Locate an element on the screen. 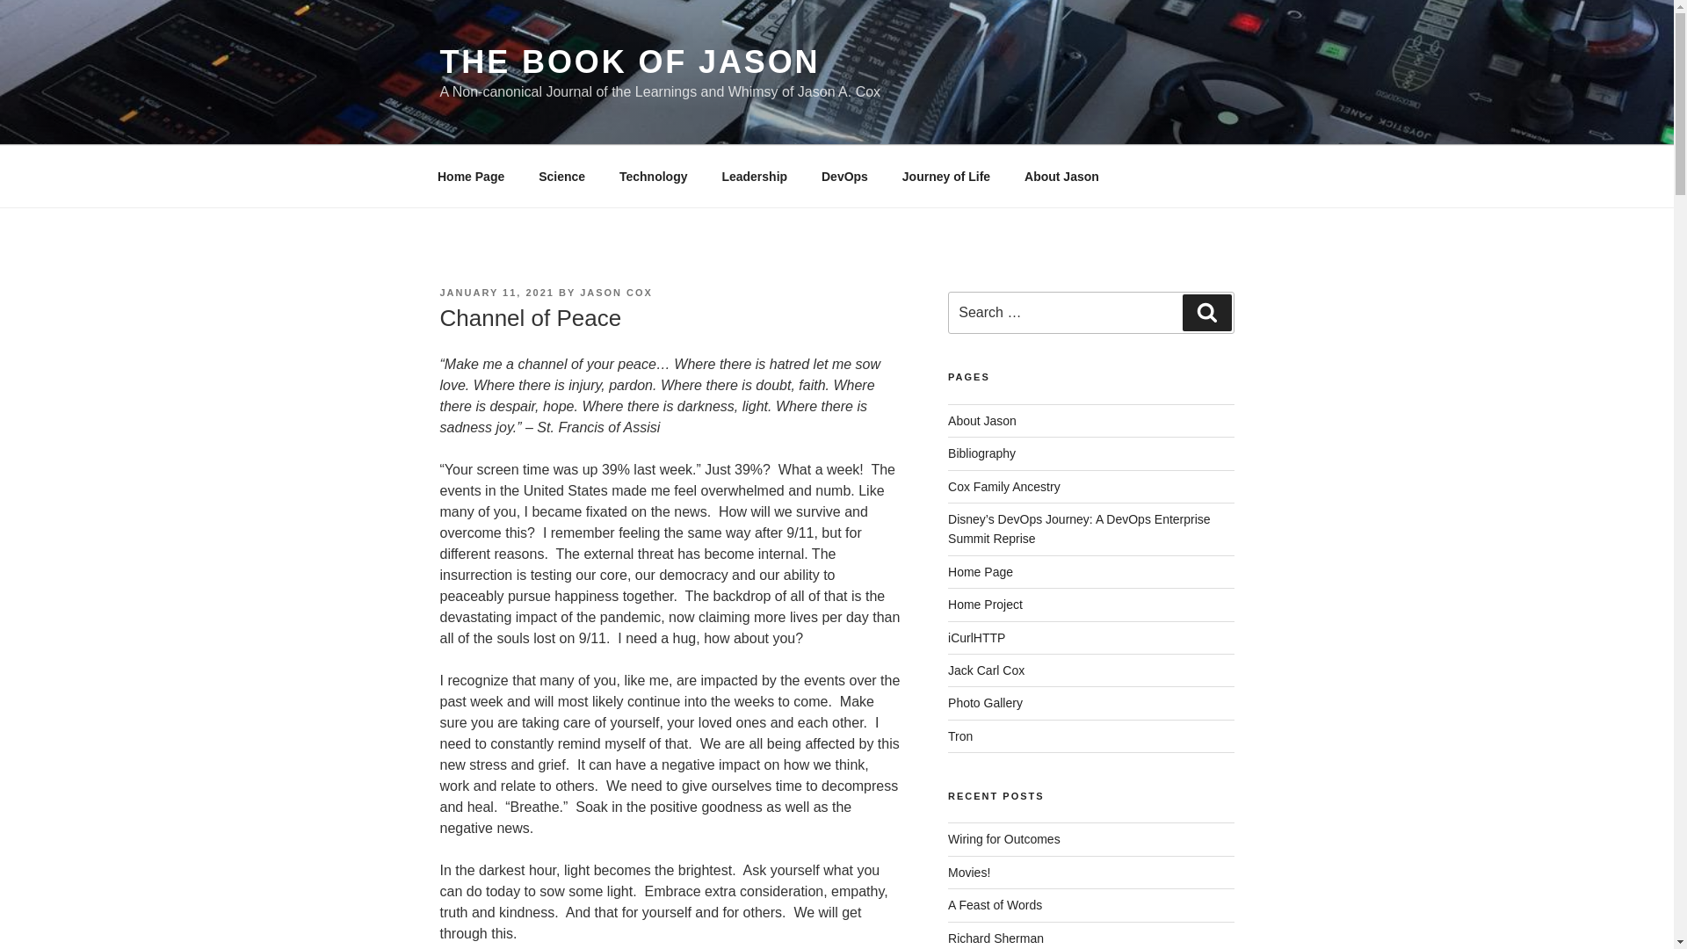 The width and height of the screenshot is (1687, 949). Home Project is located at coordinates (985, 605).